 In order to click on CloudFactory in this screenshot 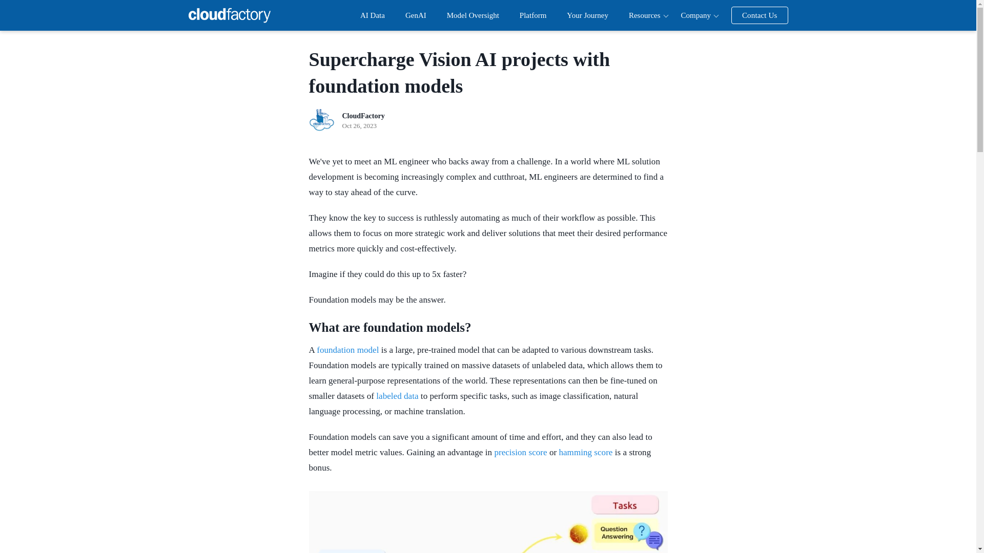, I will do `click(363, 116)`.